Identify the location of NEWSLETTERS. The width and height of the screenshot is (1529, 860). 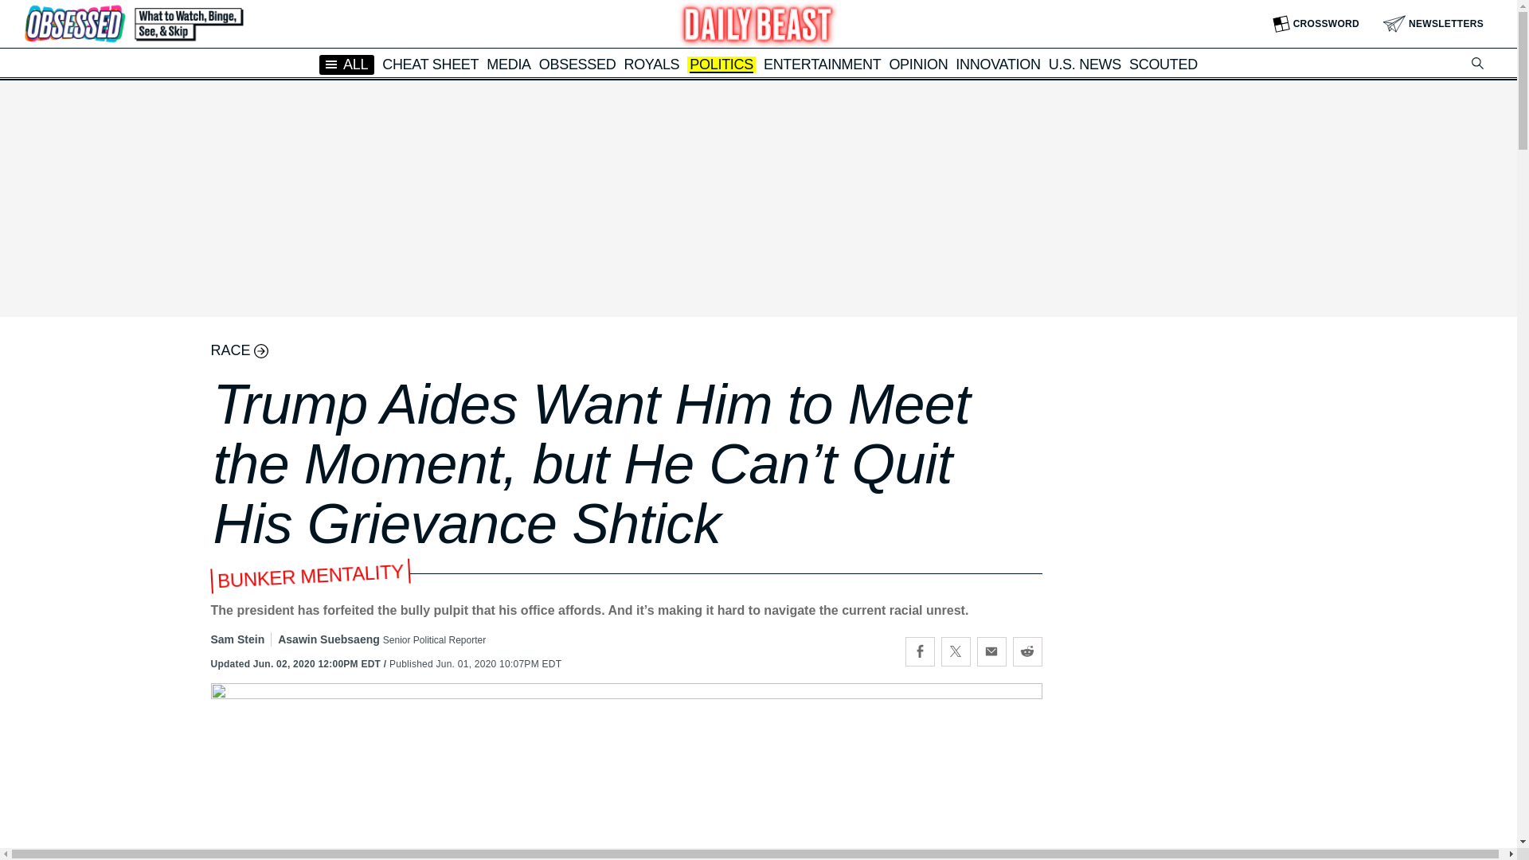
(1433, 24).